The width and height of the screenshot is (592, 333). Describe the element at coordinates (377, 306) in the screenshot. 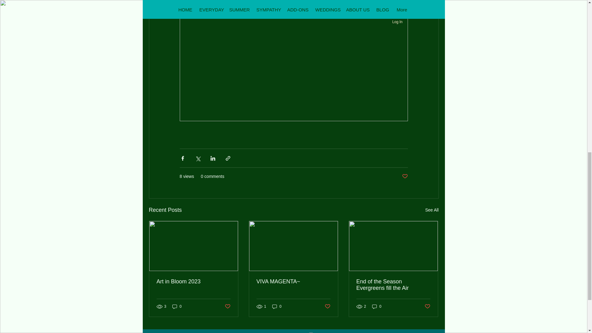

I see `0` at that location.